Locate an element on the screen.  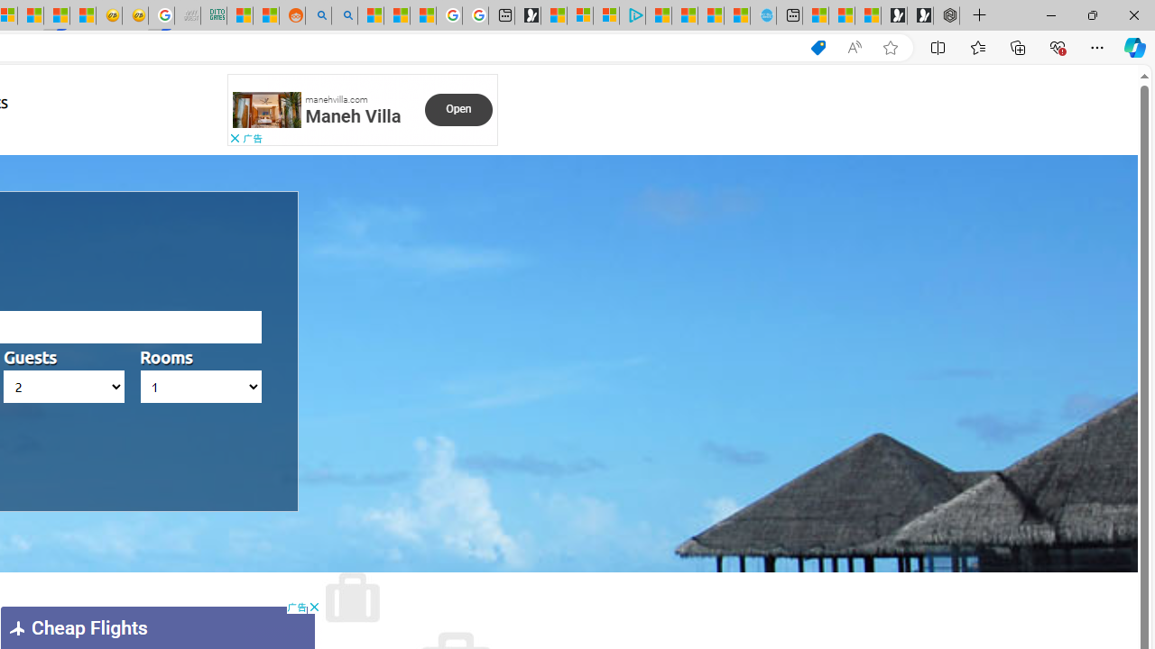
Maneh Villa is located at coordinates (353, 115).